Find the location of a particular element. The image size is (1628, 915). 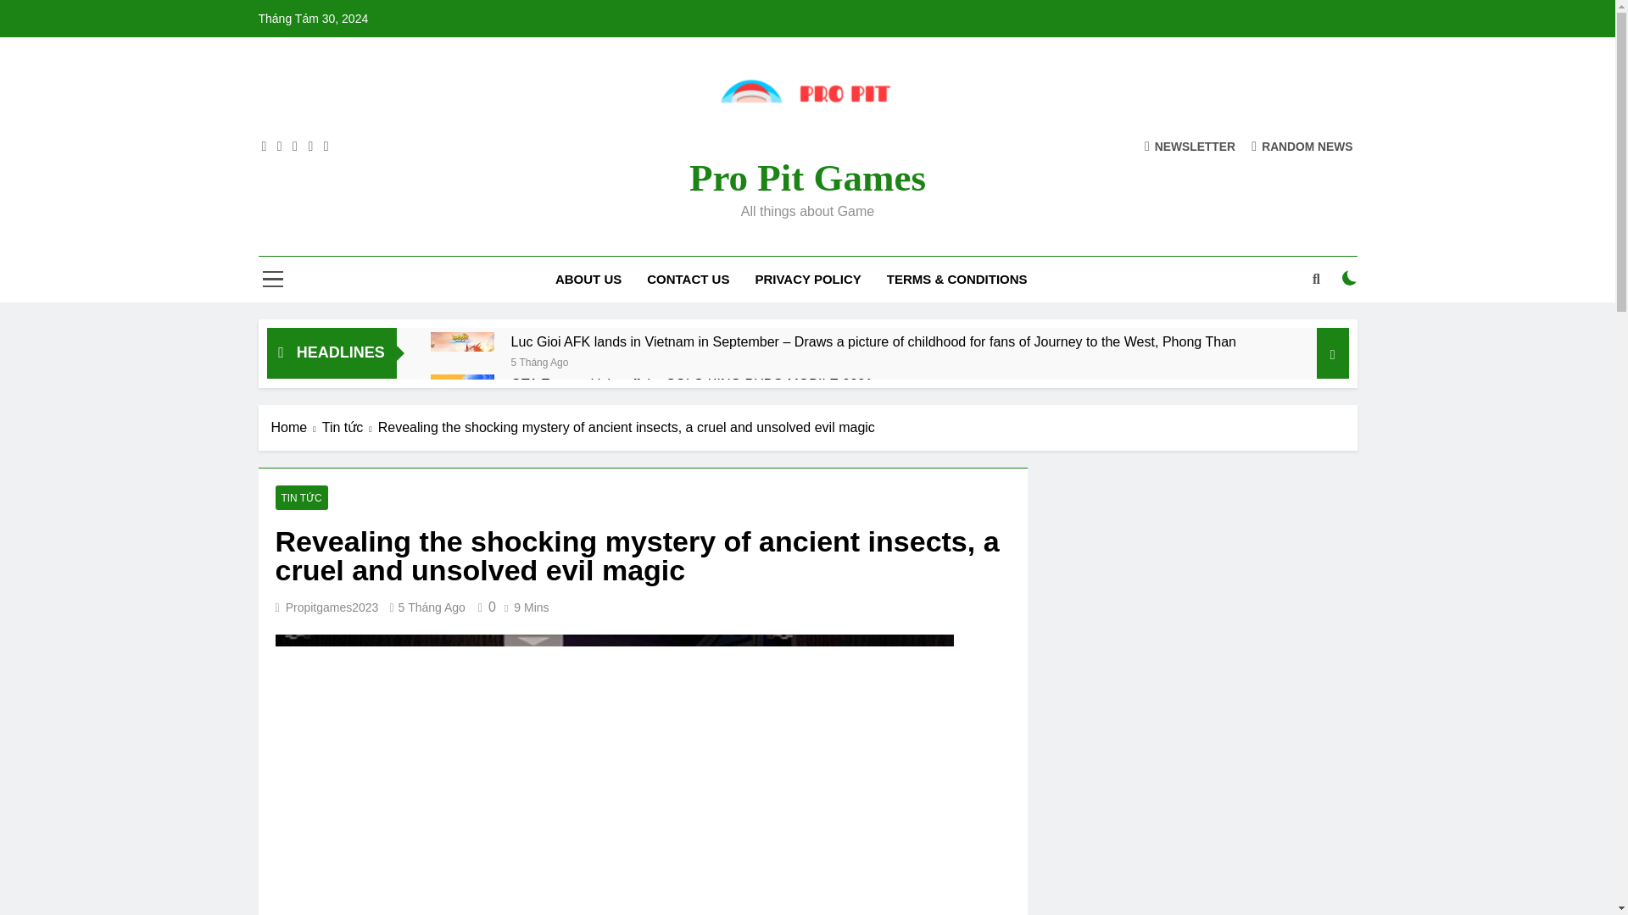

PRIVACY POLICY is located at coordinates (807, 280).